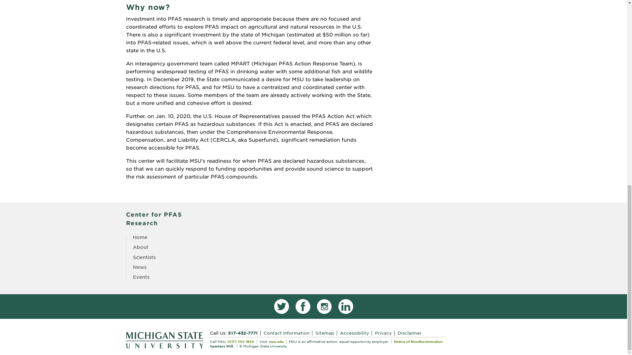  I want to click on Scientists, so click(144, 257).